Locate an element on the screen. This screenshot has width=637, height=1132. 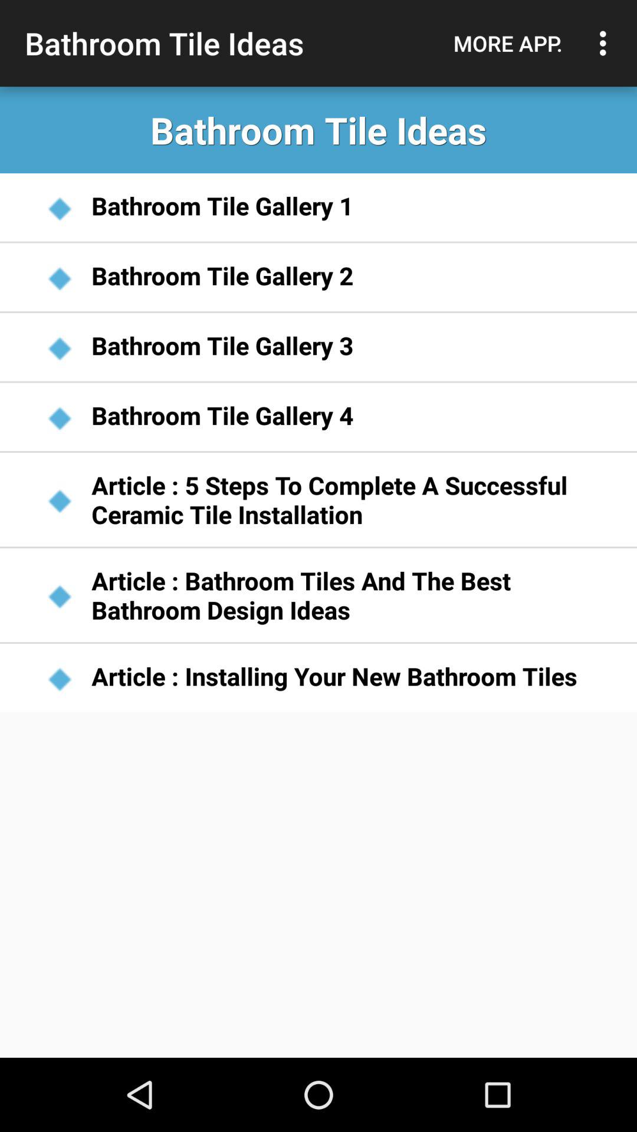
tap the icon next to the bathroom tile ideas app is located at coordinates (508, 43).